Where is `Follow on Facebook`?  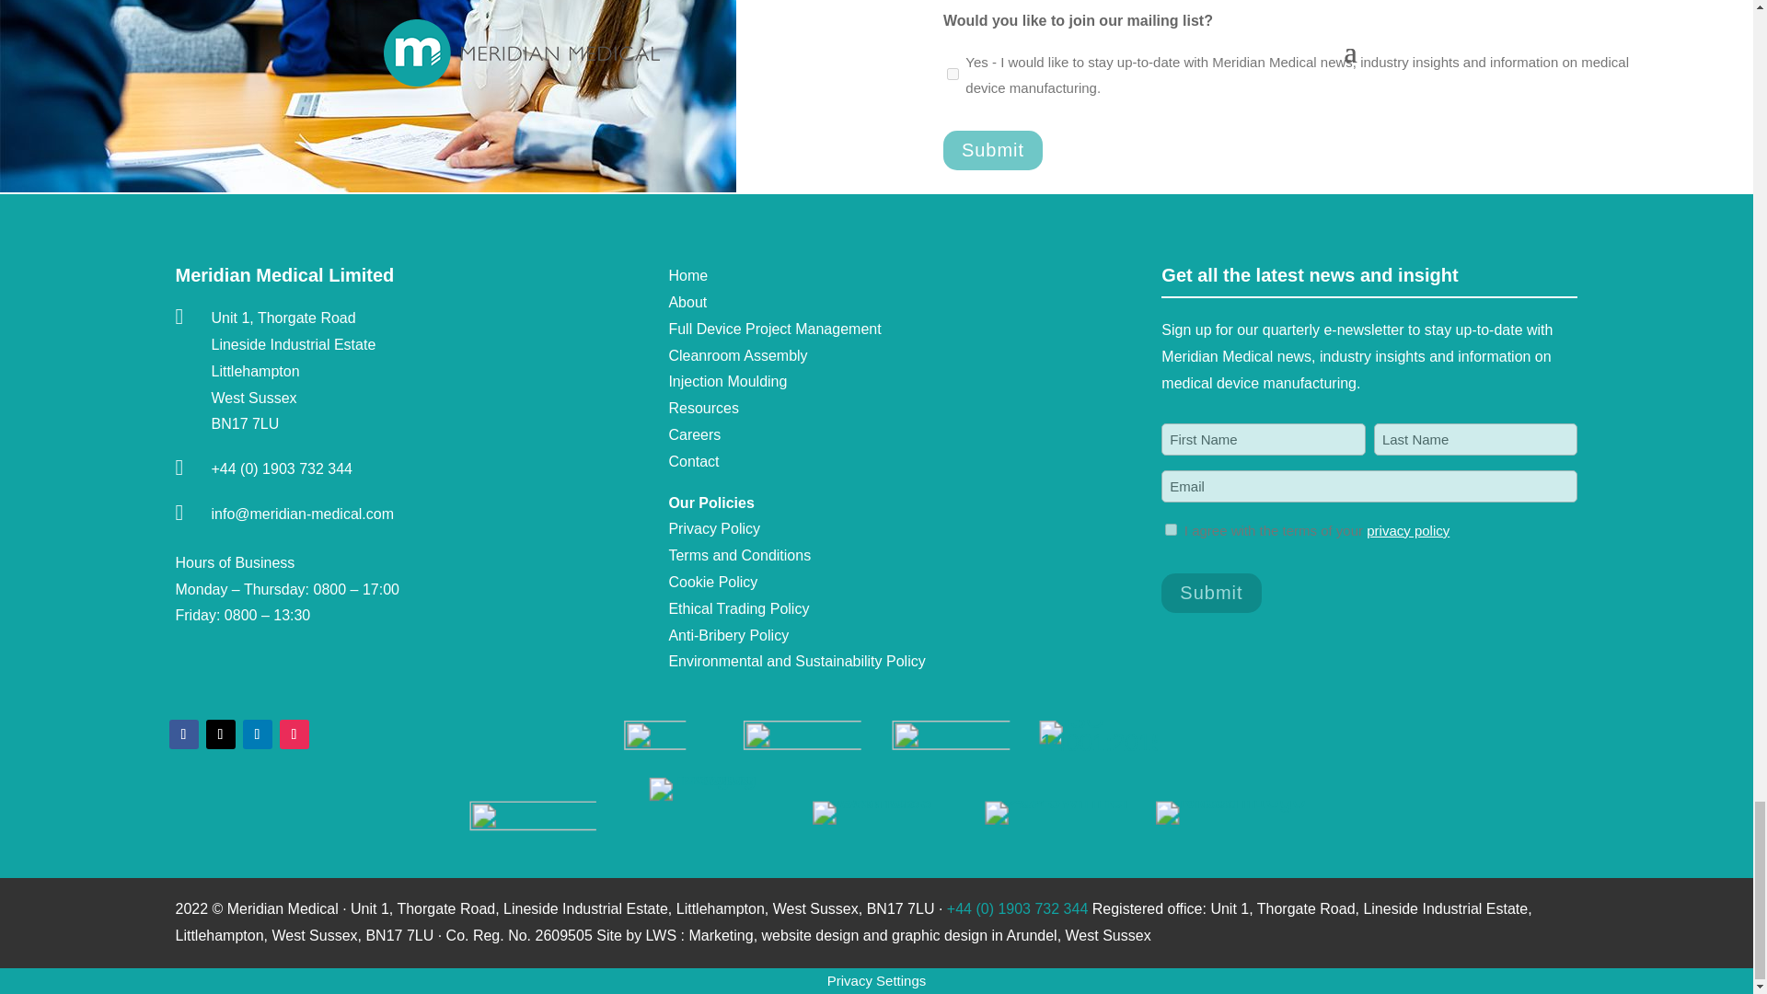 Follow on Facebook is located at coordinates (184, 734).